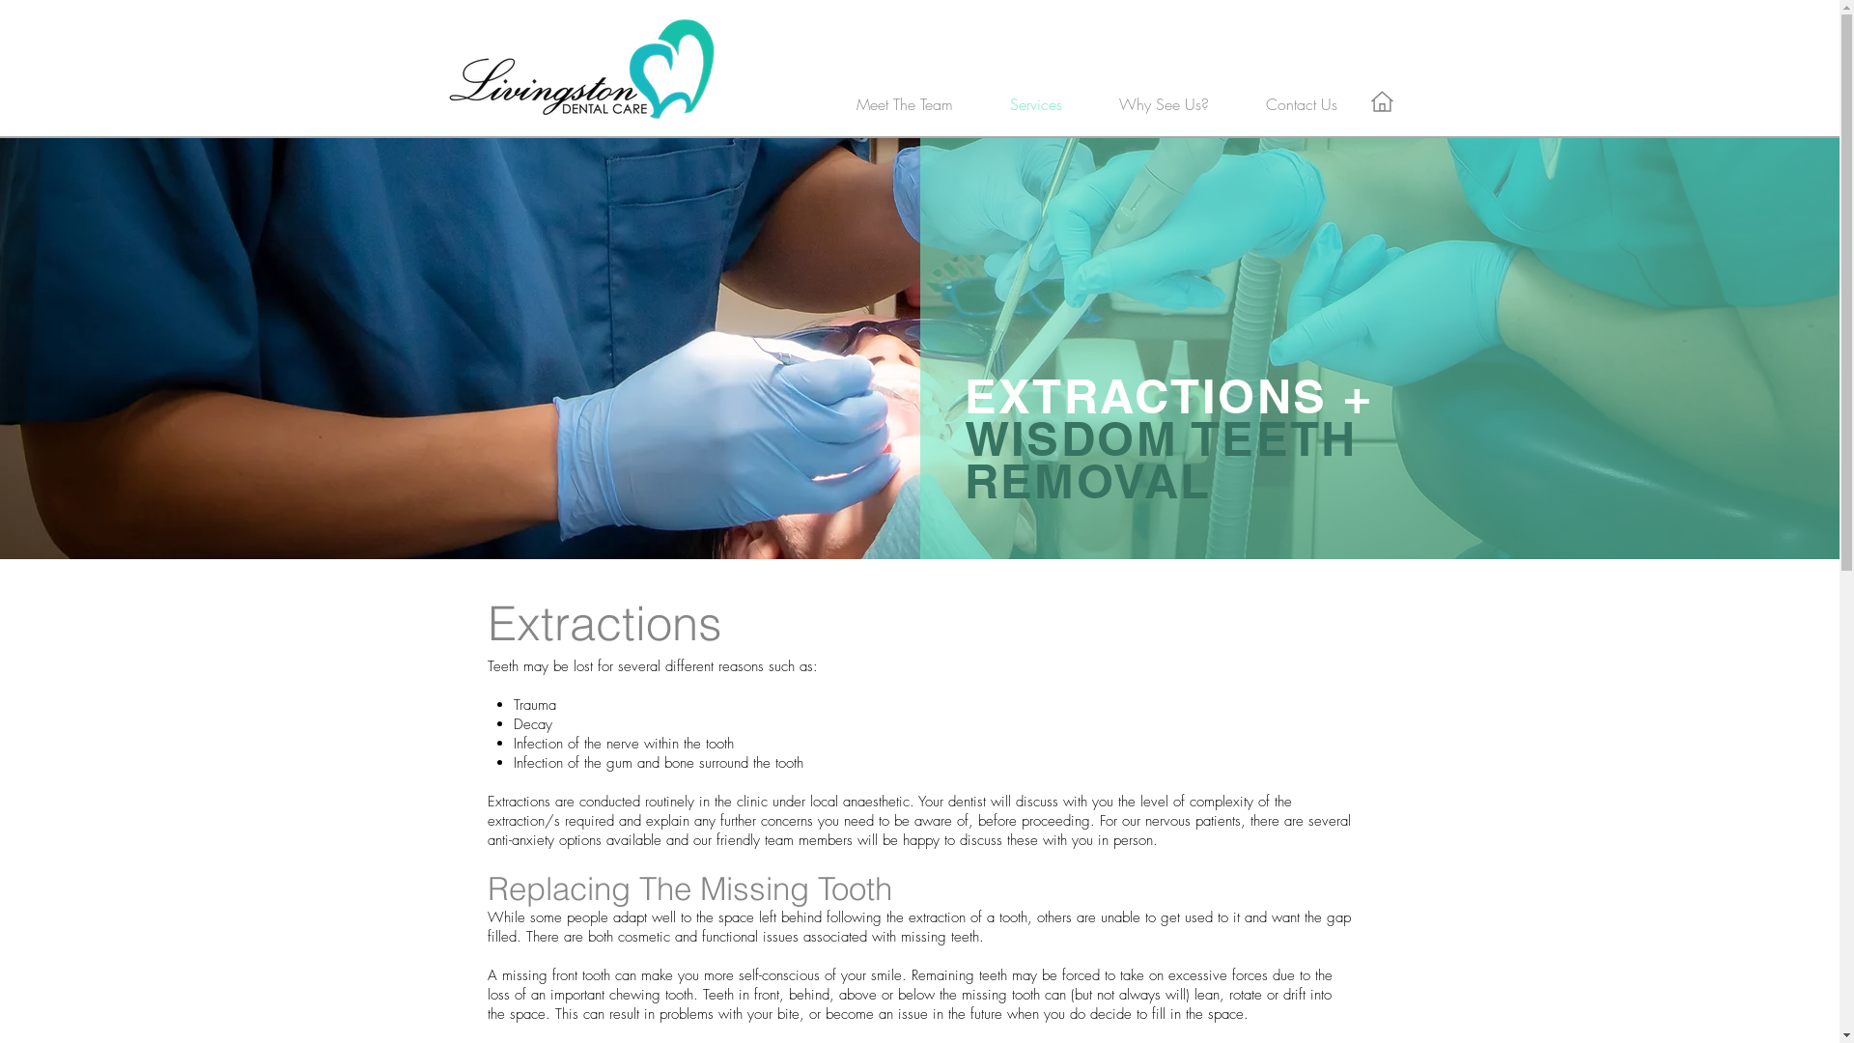 The width and height of the screenshot is (1854, 1043). What do you see at coordinates (582, 15) in the screenshot?
I see `Embedded Content` at bounding box center [582, 15].